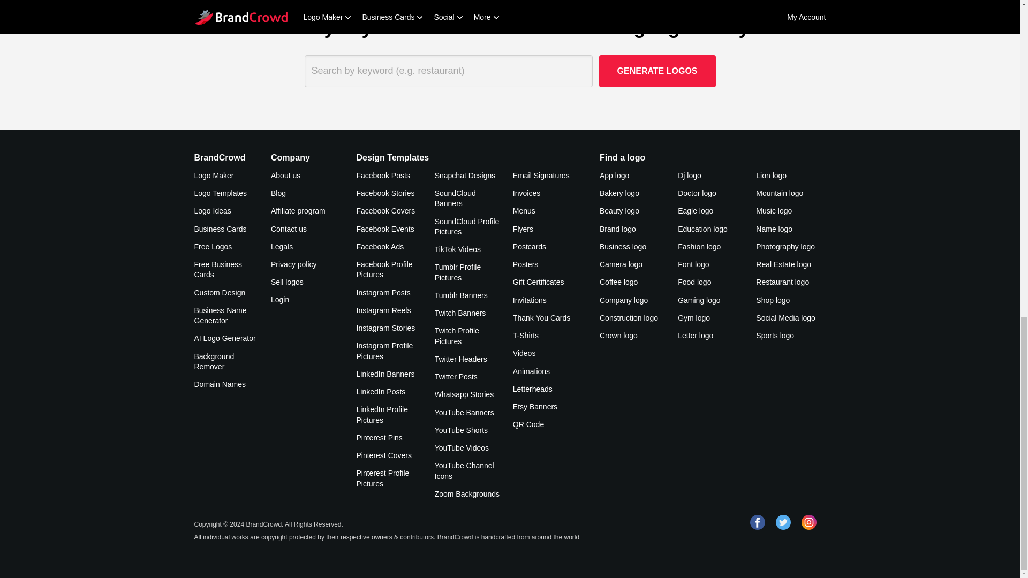 The height and width of the screenshot is (578, 1028). Describe the element at coordinates (757, 522) in the screenshot. I see `facebook` at that location.